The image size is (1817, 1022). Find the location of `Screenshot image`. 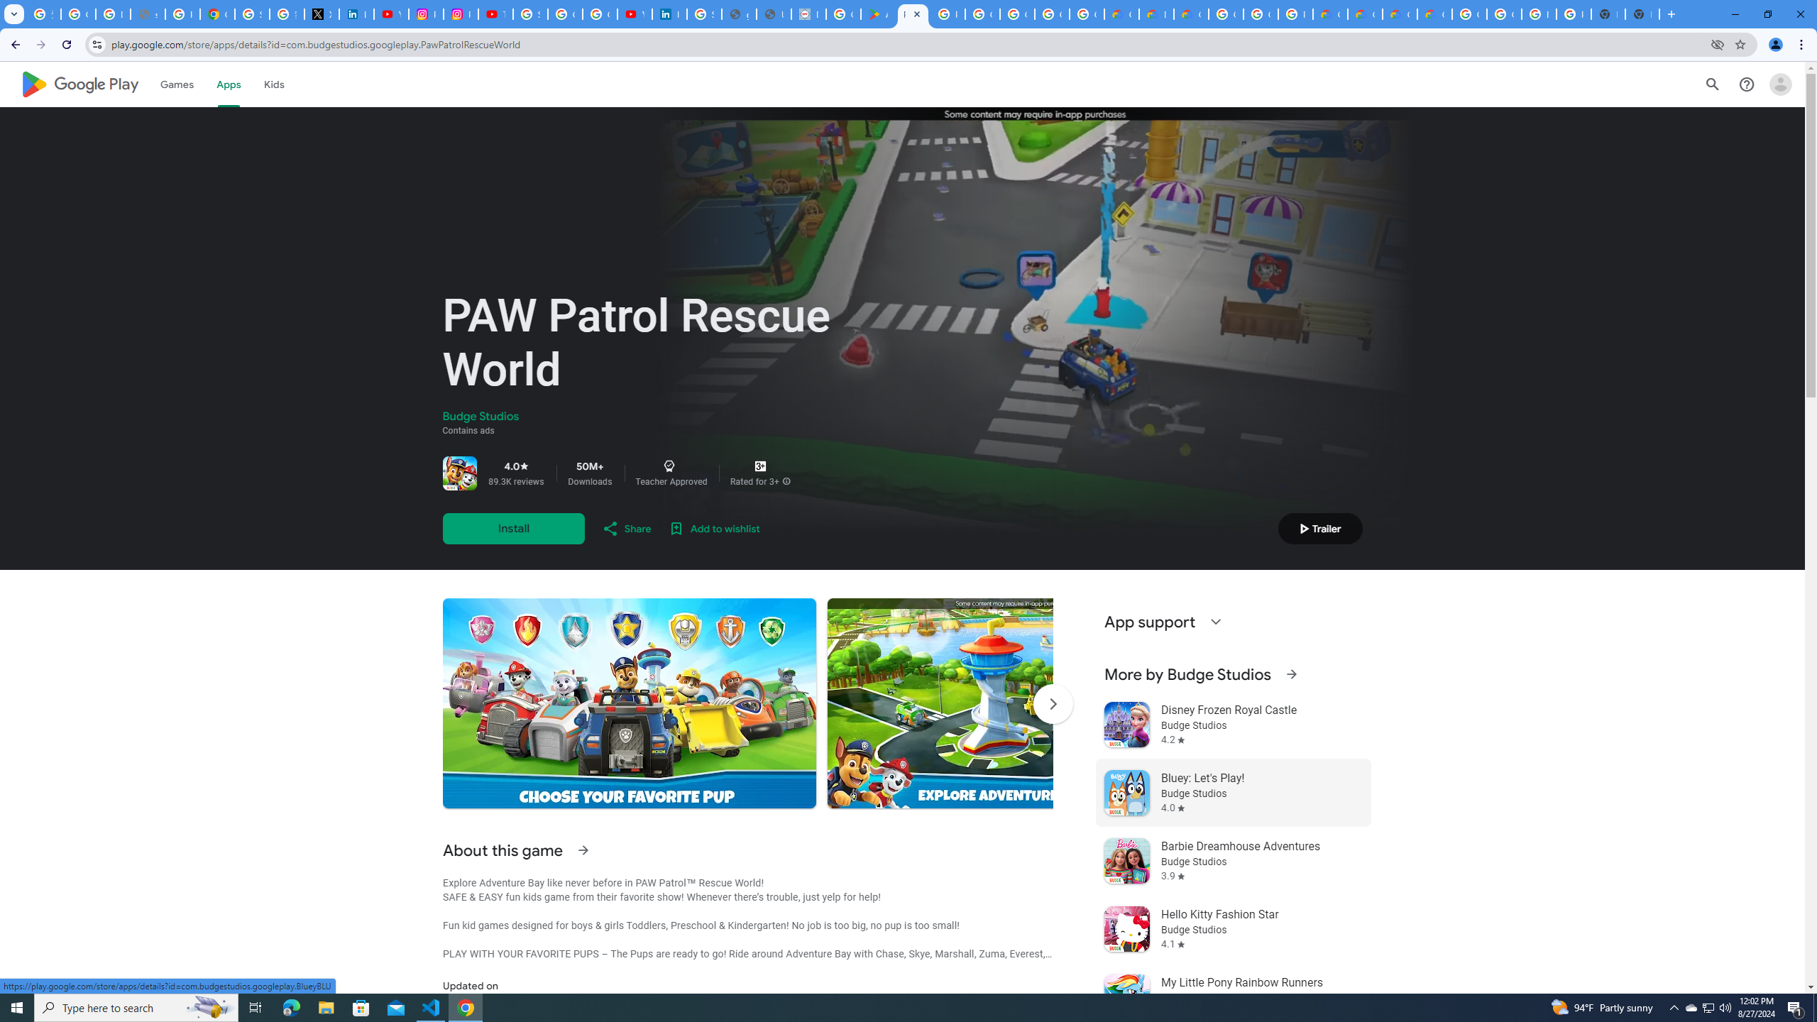

Screenshot image is located at coordinates (1014, 703).